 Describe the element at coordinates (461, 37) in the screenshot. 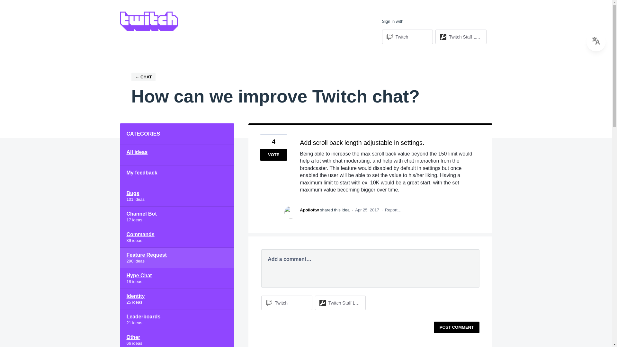

I see `Twitch Staff Login sign in` at that location.